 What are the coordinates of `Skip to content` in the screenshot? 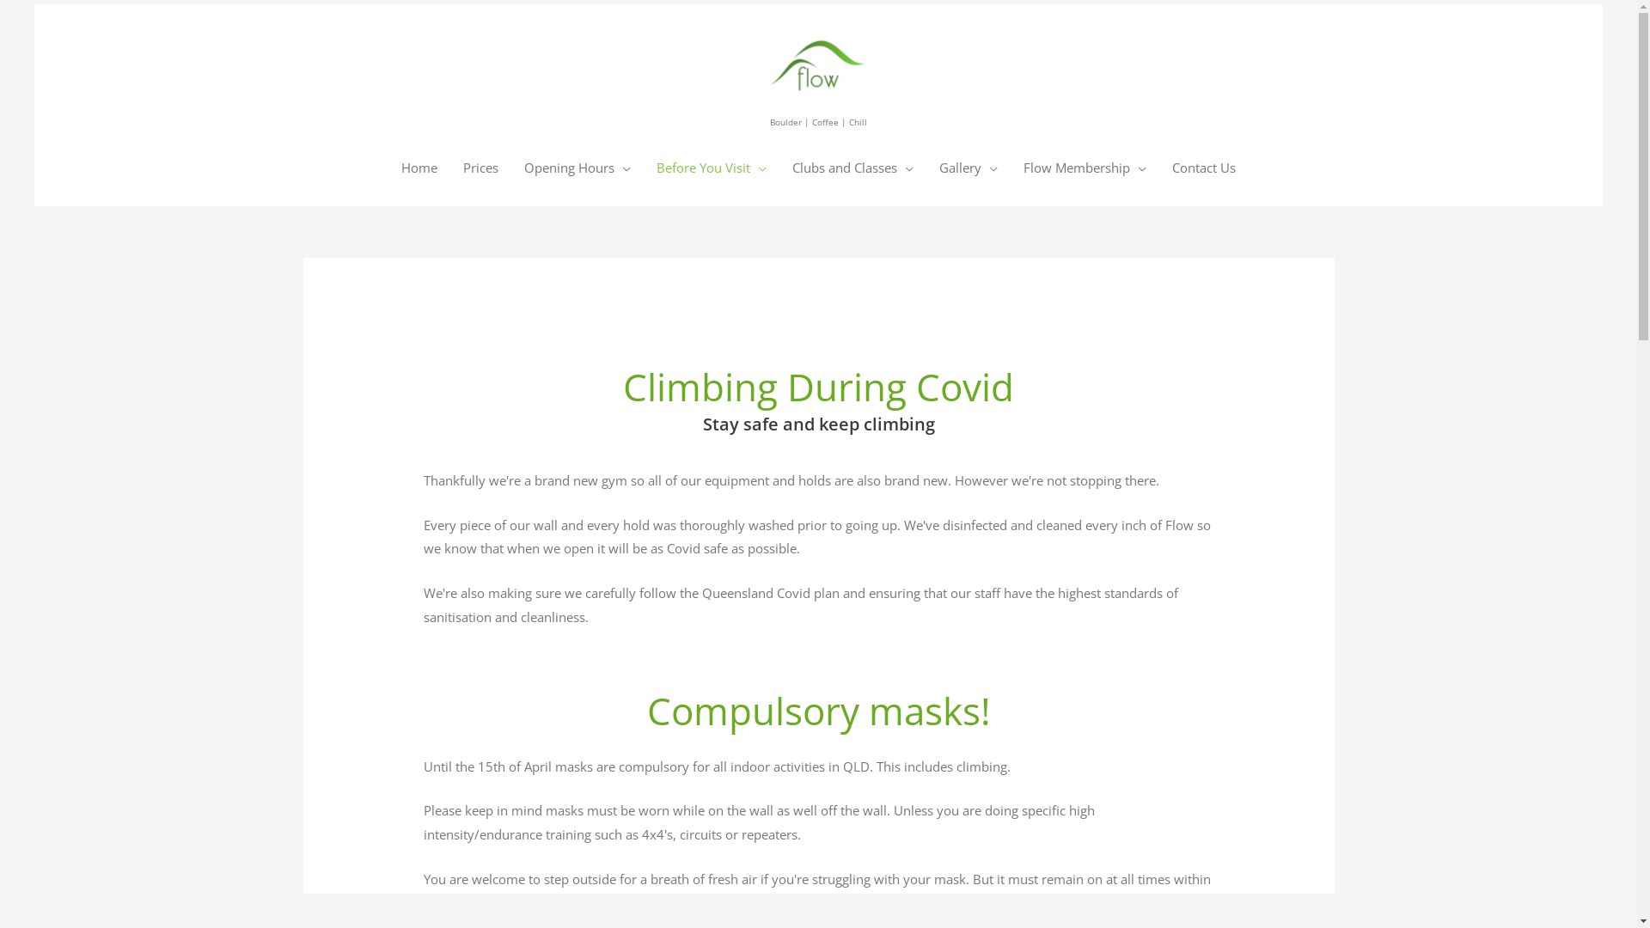 It's located at (34, 3).